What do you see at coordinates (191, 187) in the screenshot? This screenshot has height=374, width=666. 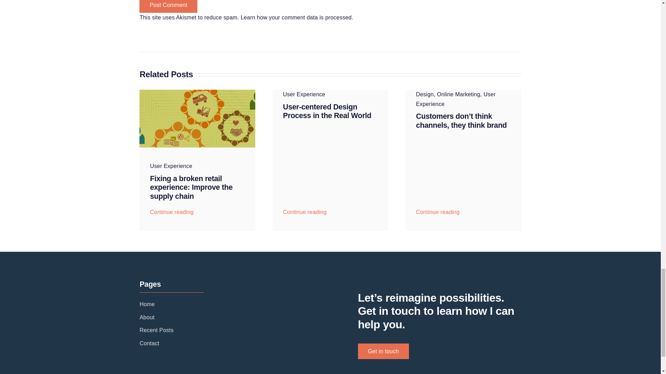 I see `Fixing a broken retail experience: Improve the supply chain` at bounding box center [191, 187].